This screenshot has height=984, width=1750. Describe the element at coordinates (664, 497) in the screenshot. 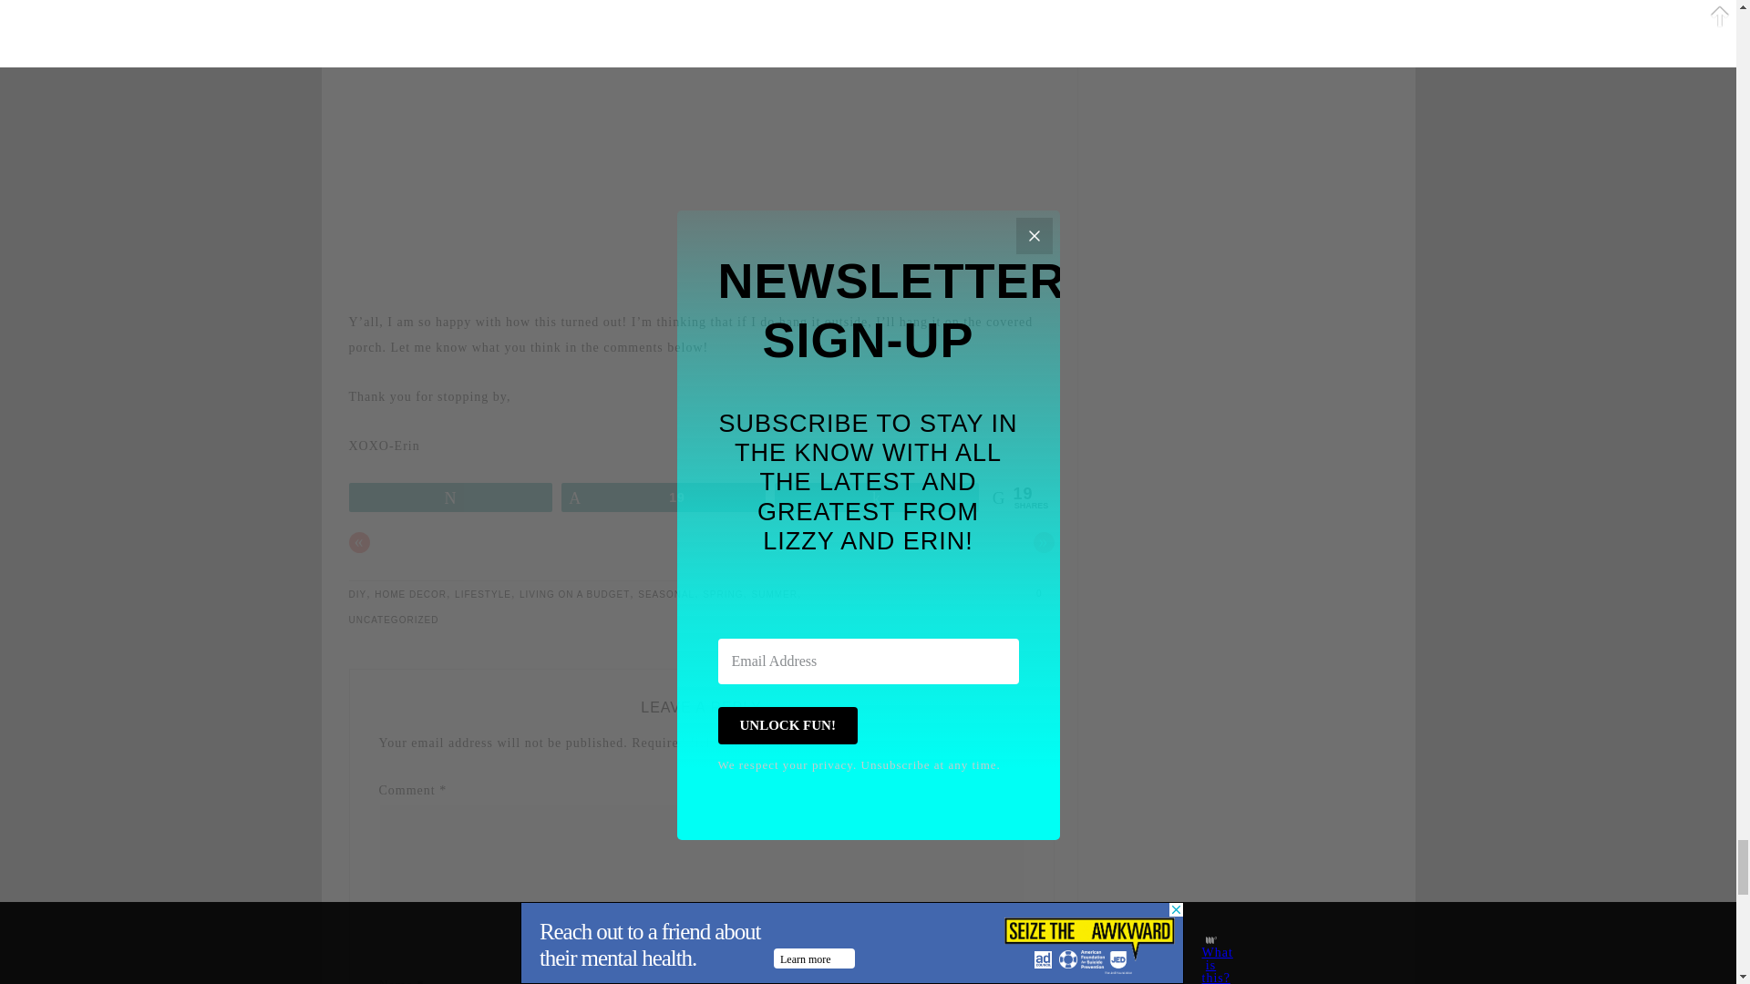

I see `19` at that location.